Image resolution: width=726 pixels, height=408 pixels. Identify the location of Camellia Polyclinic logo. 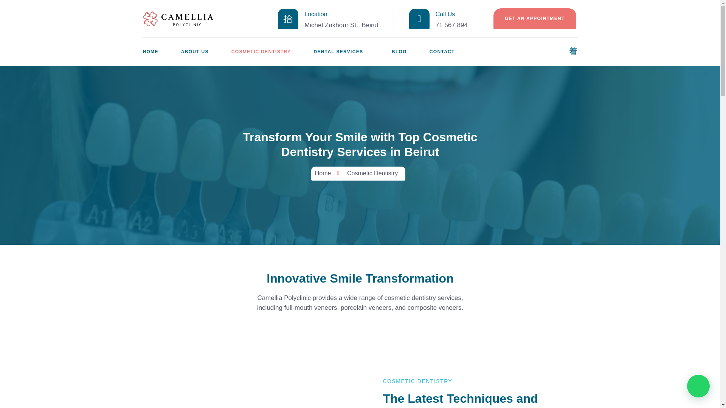
(178, 19).